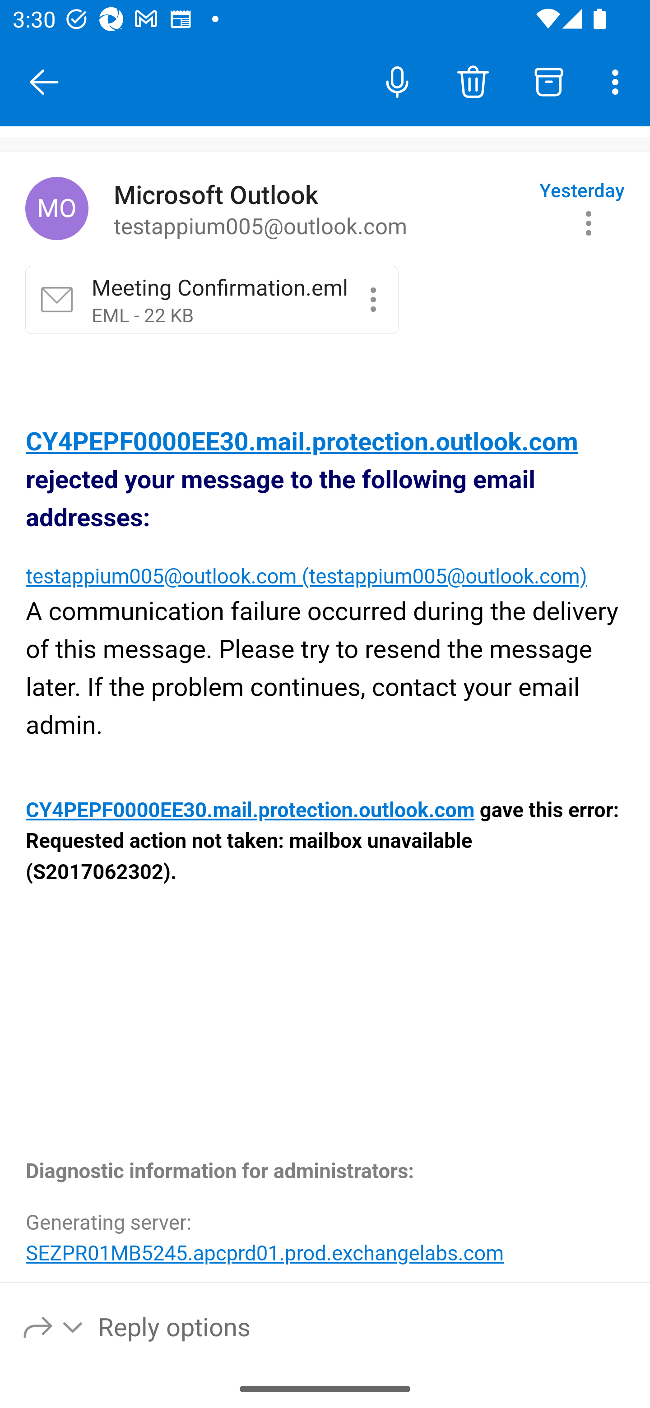 The width and height of the screenshot is (650, 1408). What do you see at coordinates (373, 299) in the screenshot?
I see `Meeting Confirmation.eml` at bounding box center [373, 299].